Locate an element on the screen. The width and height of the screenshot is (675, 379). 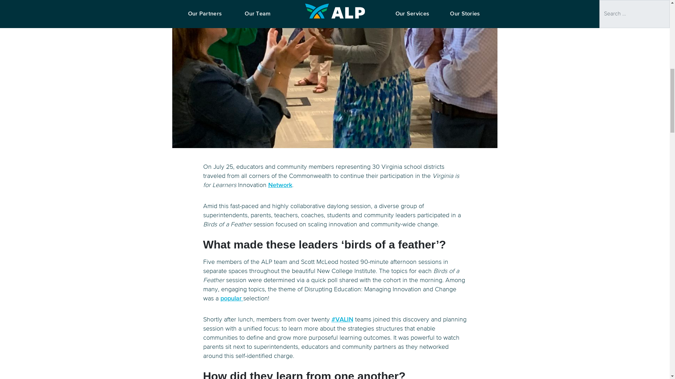
Network is located at coordinates (280, 185).